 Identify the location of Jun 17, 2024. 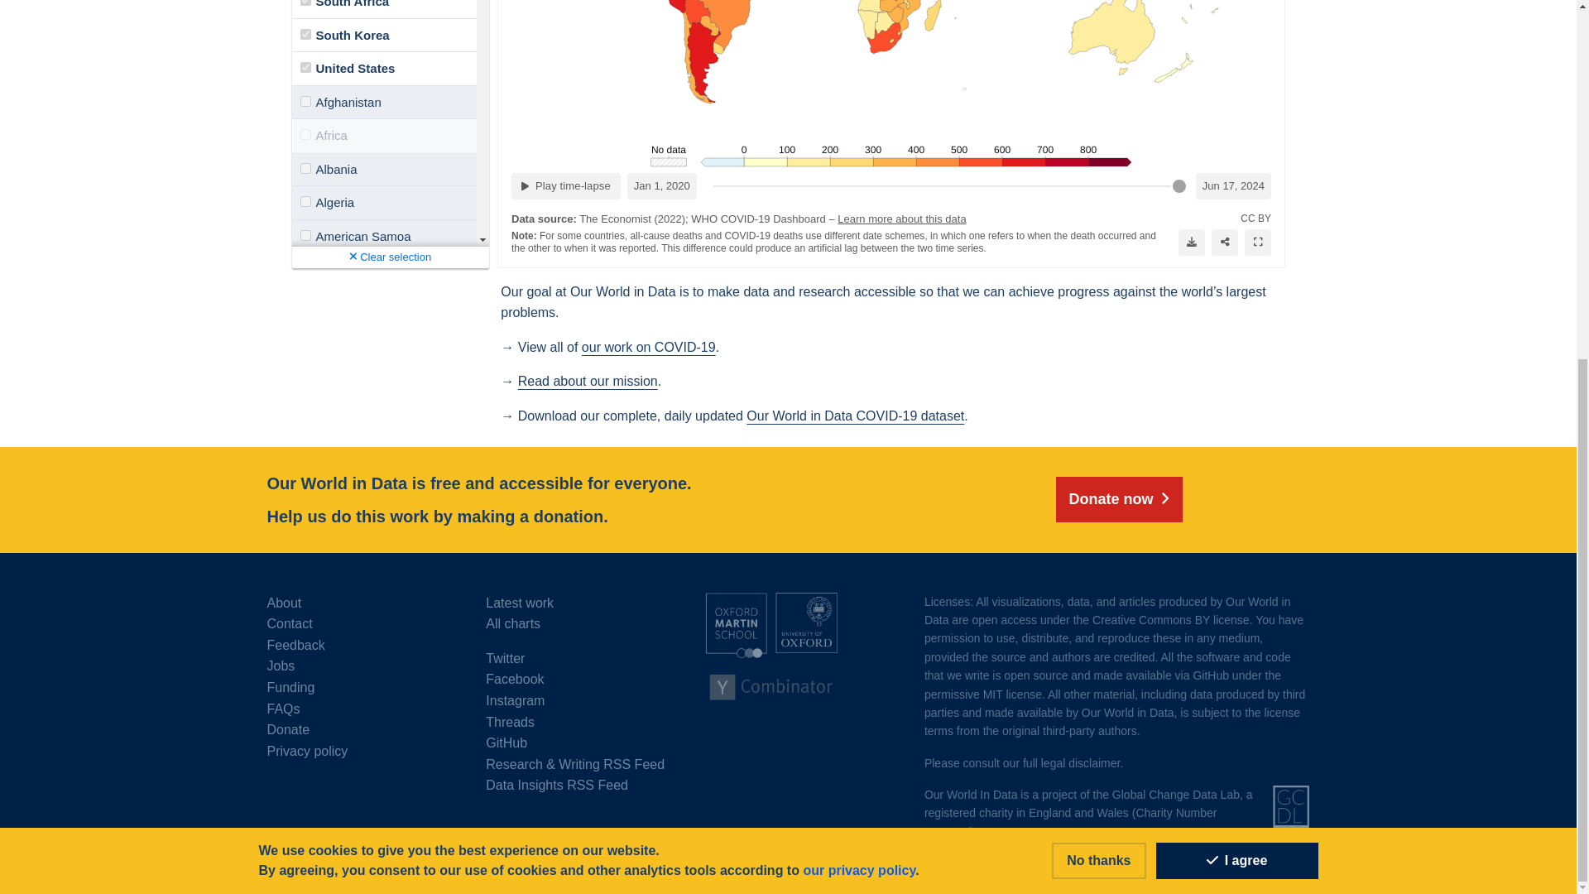
(1231, 185).